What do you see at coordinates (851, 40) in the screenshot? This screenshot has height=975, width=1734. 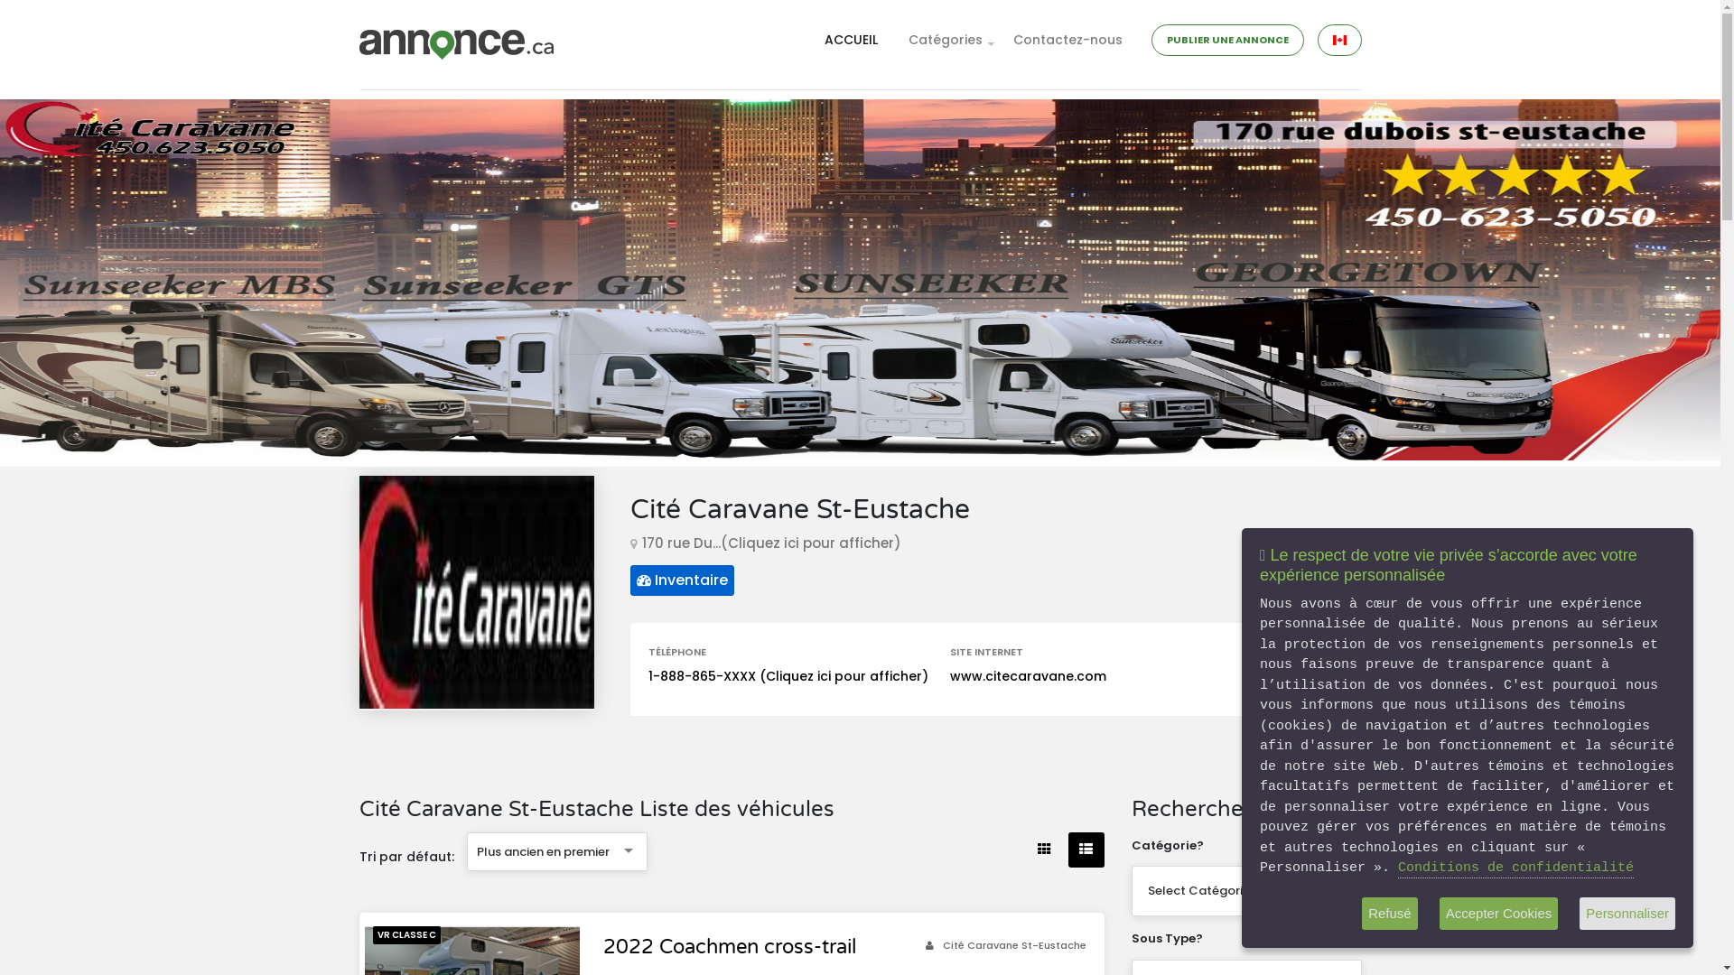 I see `ACCUEIL` at bounding box center [851, 40].